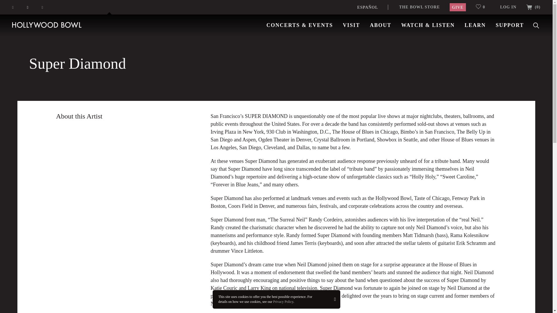 The width and height of the screenshot is (557, 313). I want to click on Homepage, so click(47, 25).